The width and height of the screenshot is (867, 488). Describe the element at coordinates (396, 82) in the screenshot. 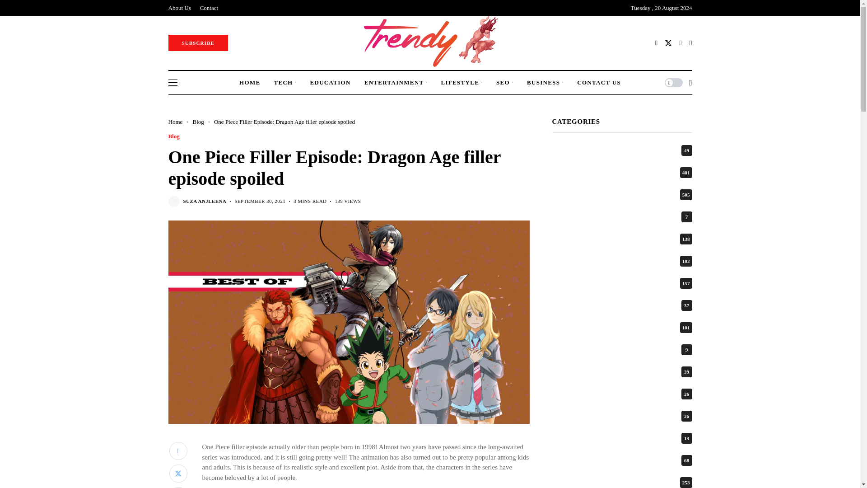

I see `ENTERTAINMENT` at that location.